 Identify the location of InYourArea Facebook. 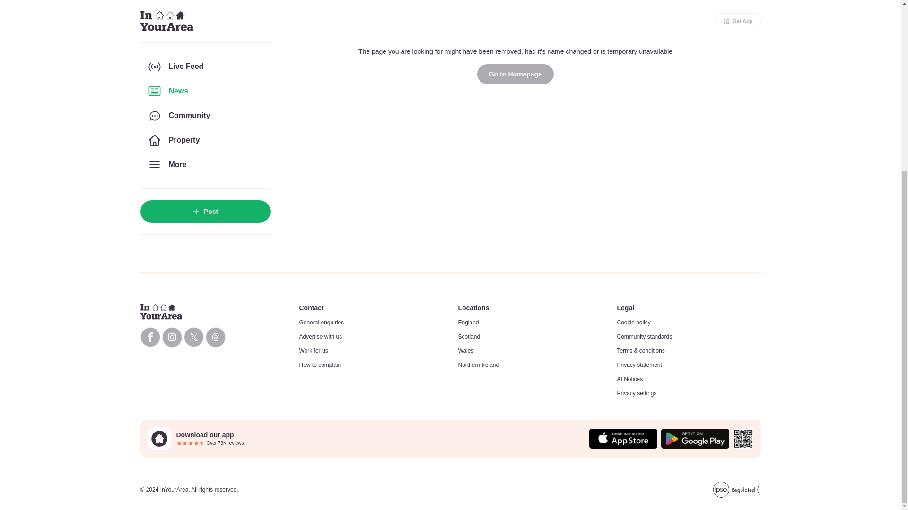
(149, 337).